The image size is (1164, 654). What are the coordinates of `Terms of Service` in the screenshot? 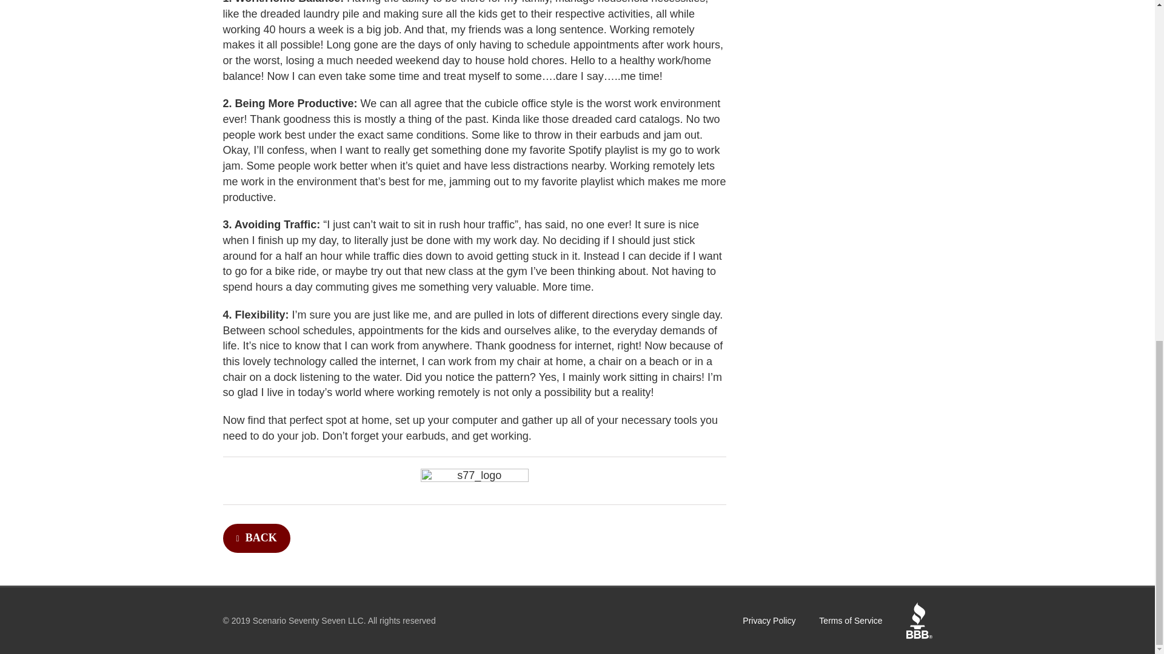 It's located at (851, 620).